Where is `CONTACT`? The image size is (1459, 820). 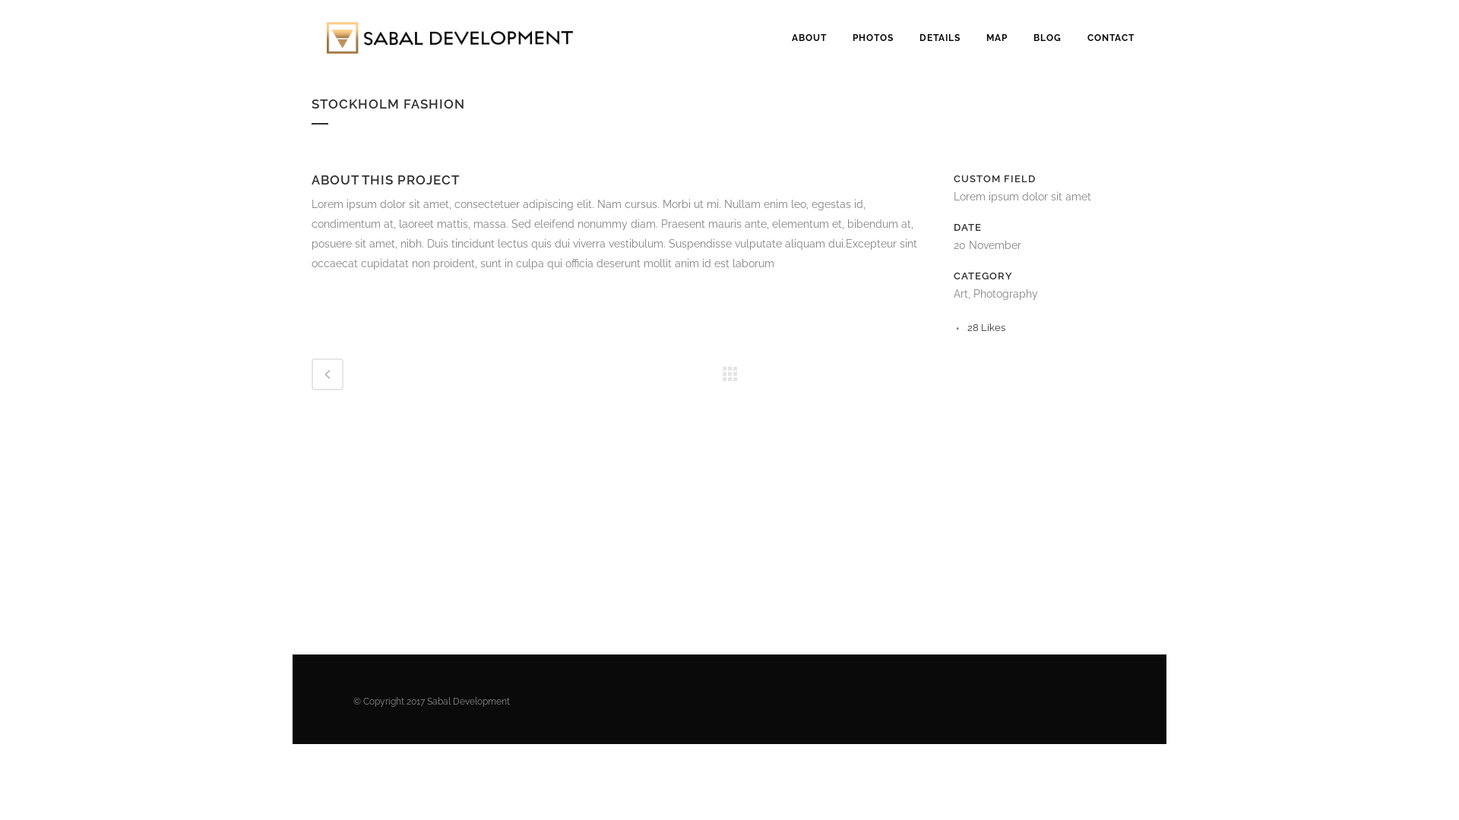 CONTACT is located at coordinates (1111, 38).